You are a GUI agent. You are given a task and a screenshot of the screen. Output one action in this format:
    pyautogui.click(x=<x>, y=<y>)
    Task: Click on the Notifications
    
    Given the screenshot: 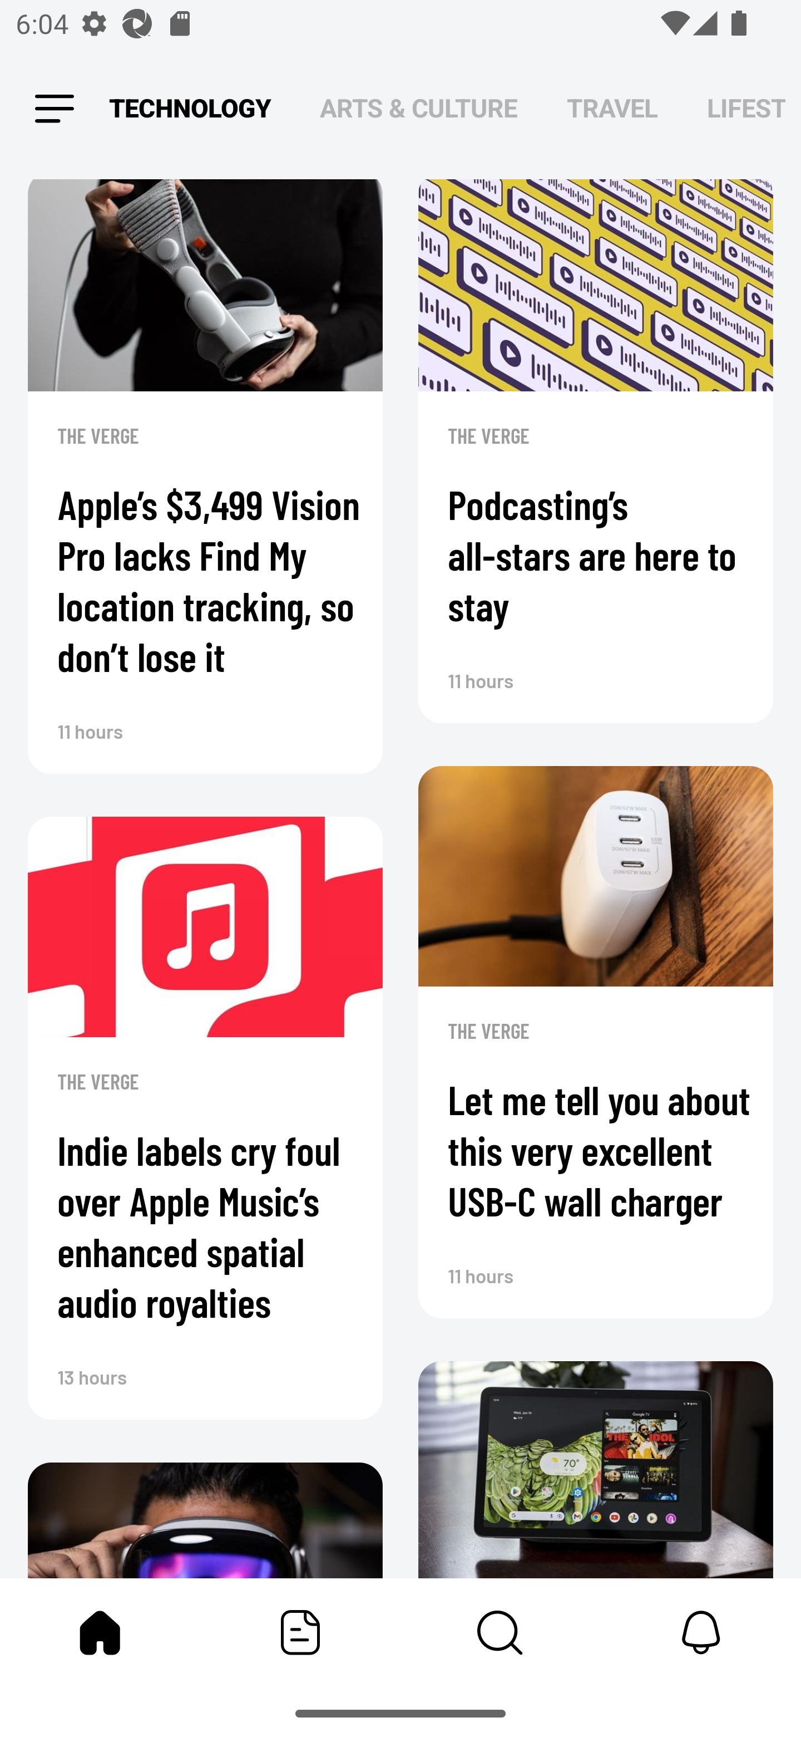 What is the action you would take?
    pyautogui.click(x=701, y=1632)
    